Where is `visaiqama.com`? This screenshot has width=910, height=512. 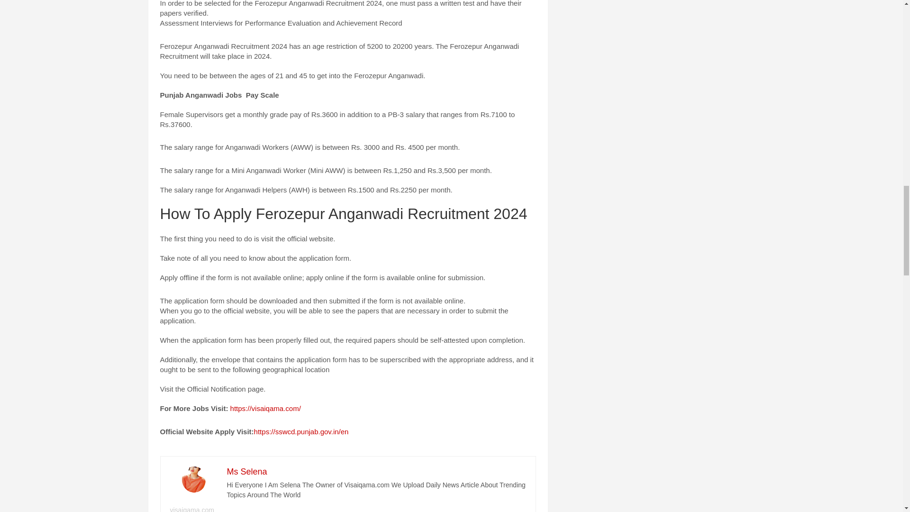 visaiqama.com is located at coordinates (191, 509).